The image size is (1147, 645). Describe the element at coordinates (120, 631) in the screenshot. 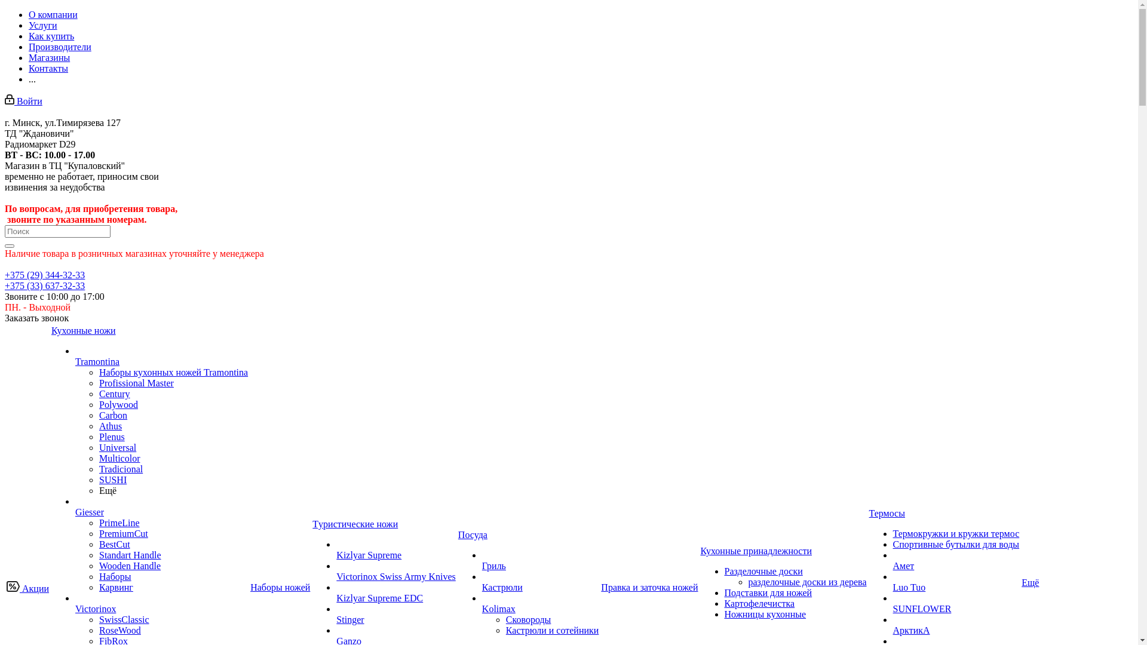

I see `RoseWood` at that location.